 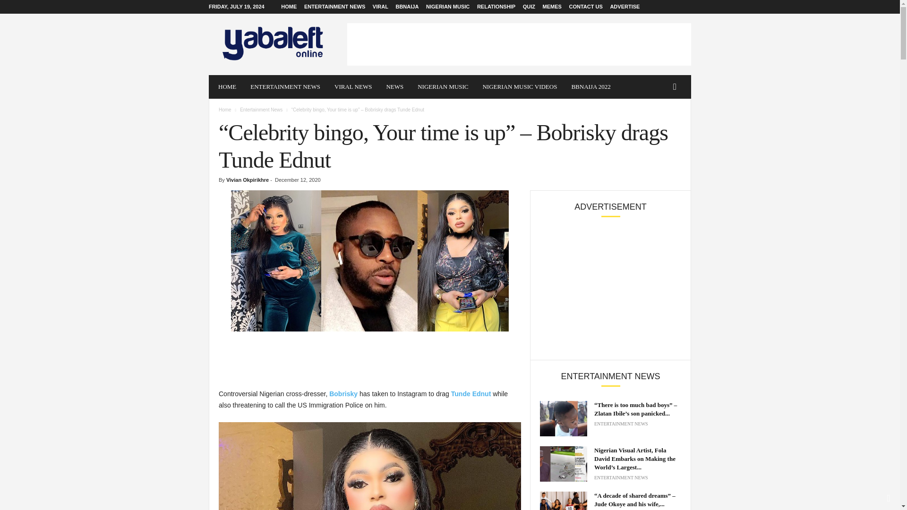 What do you see at coordinates (407, 7) in the screenshot?
I see `BBNAIJA` at bounding box center [407, 7].